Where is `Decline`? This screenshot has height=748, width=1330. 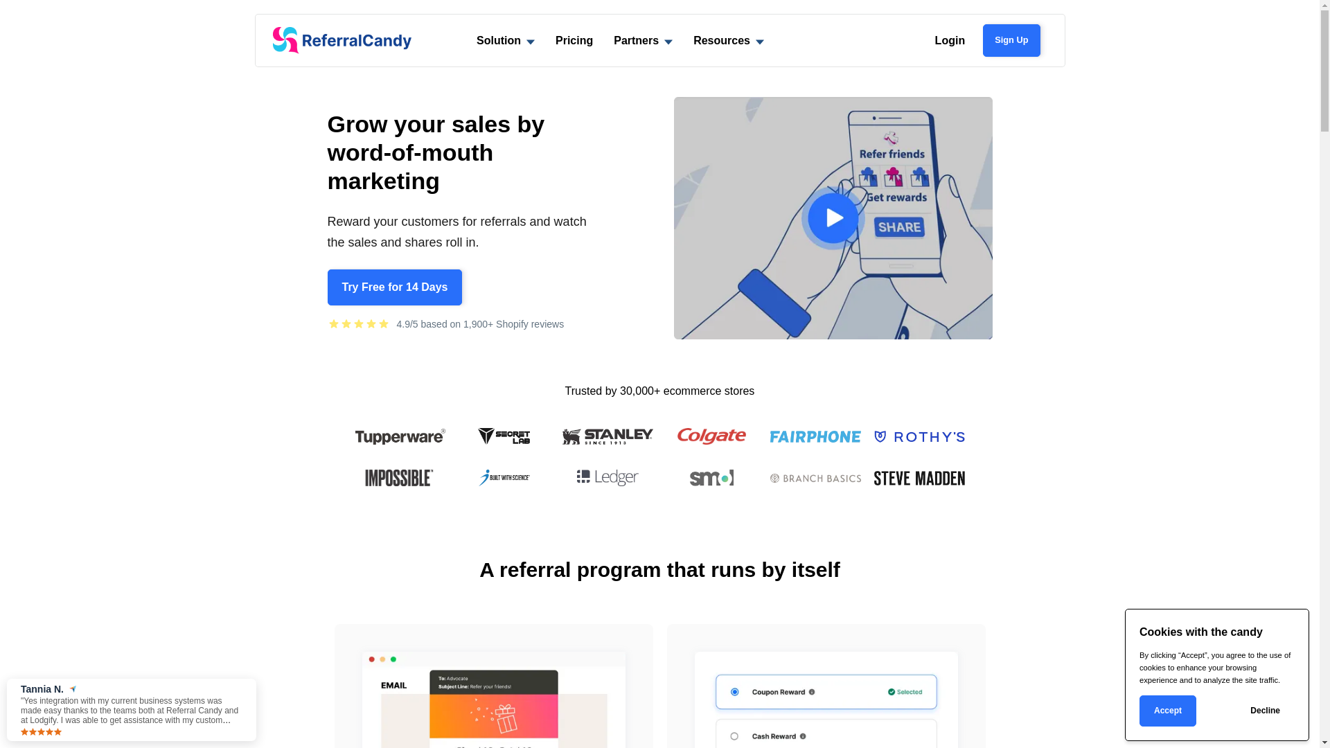
Decline is located at coordinates (1265, 711).